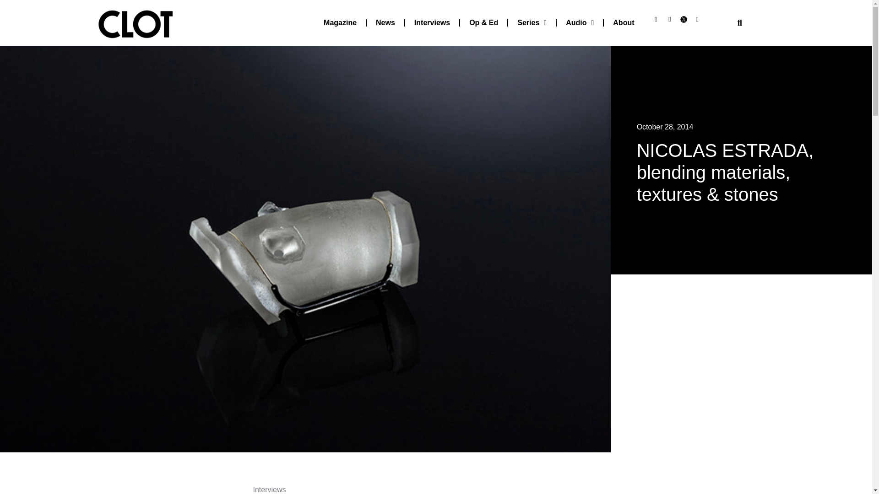  What do you see at coordinates (432, 23) in the screenshot?
I see `Interviews` at bounding box center [432, 23].